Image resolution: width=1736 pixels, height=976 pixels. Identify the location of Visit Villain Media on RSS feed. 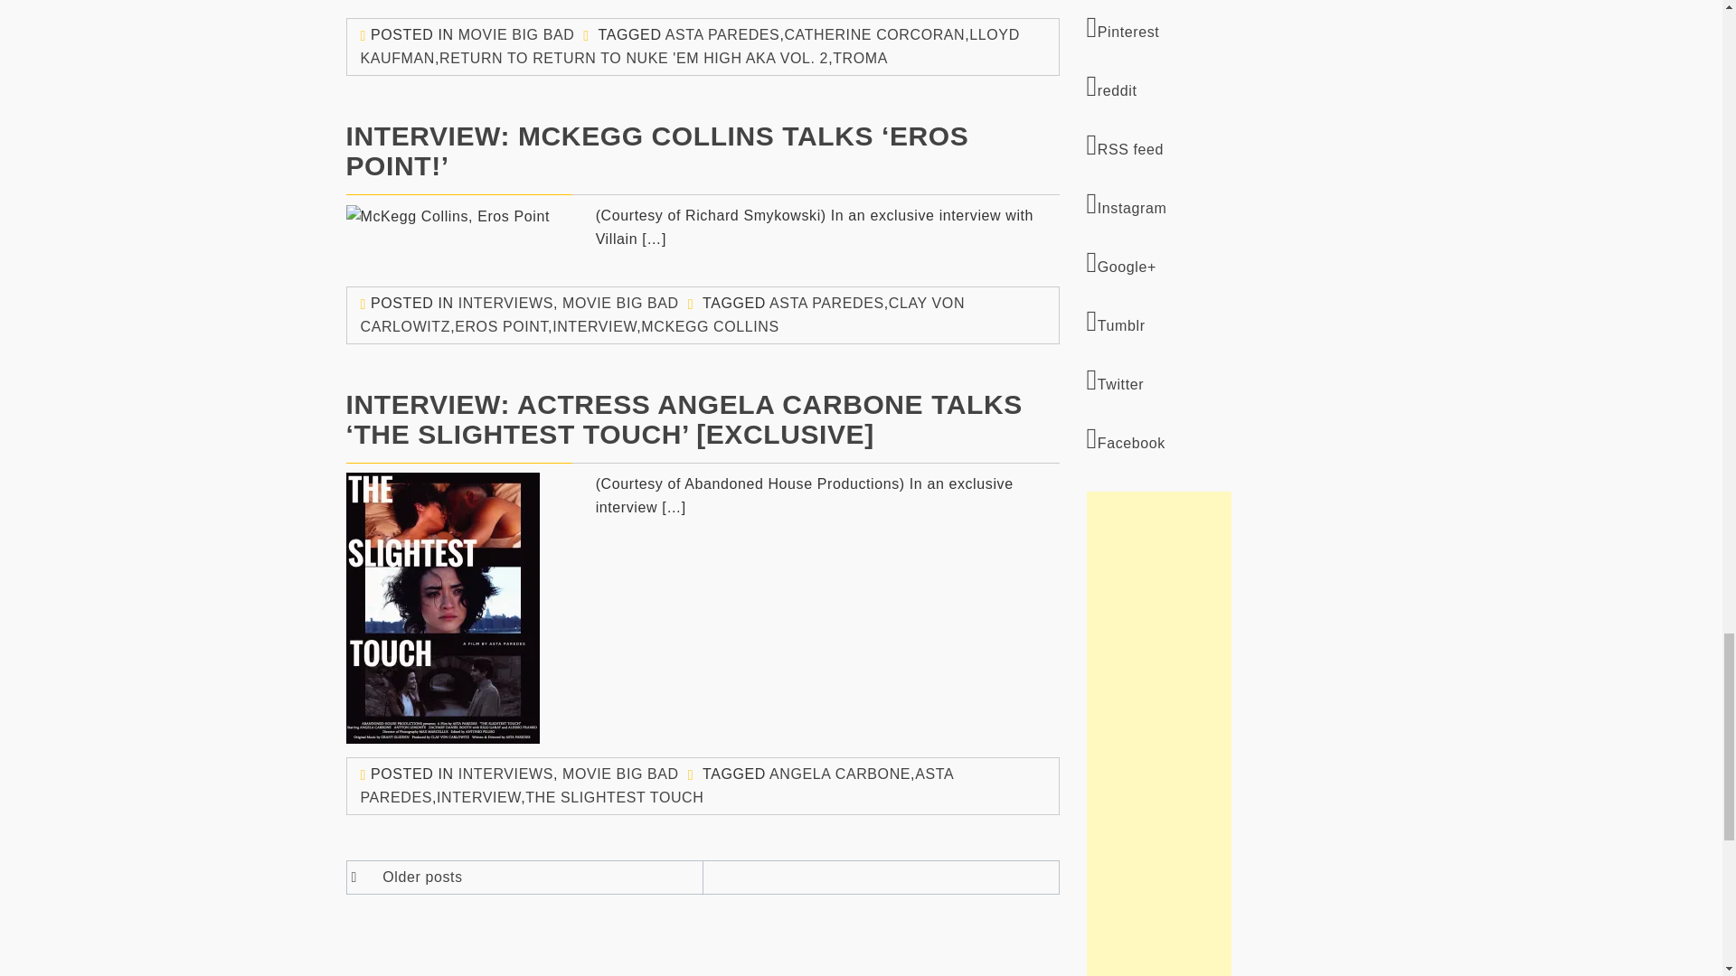
(1231, 145).